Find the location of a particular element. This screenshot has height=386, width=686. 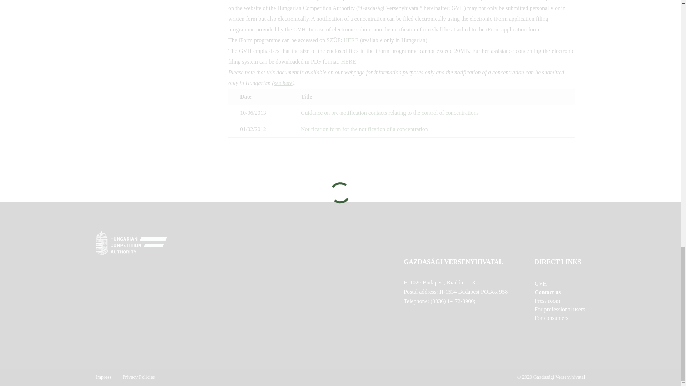

Privacy Policies is located at coordinates (139, 377).